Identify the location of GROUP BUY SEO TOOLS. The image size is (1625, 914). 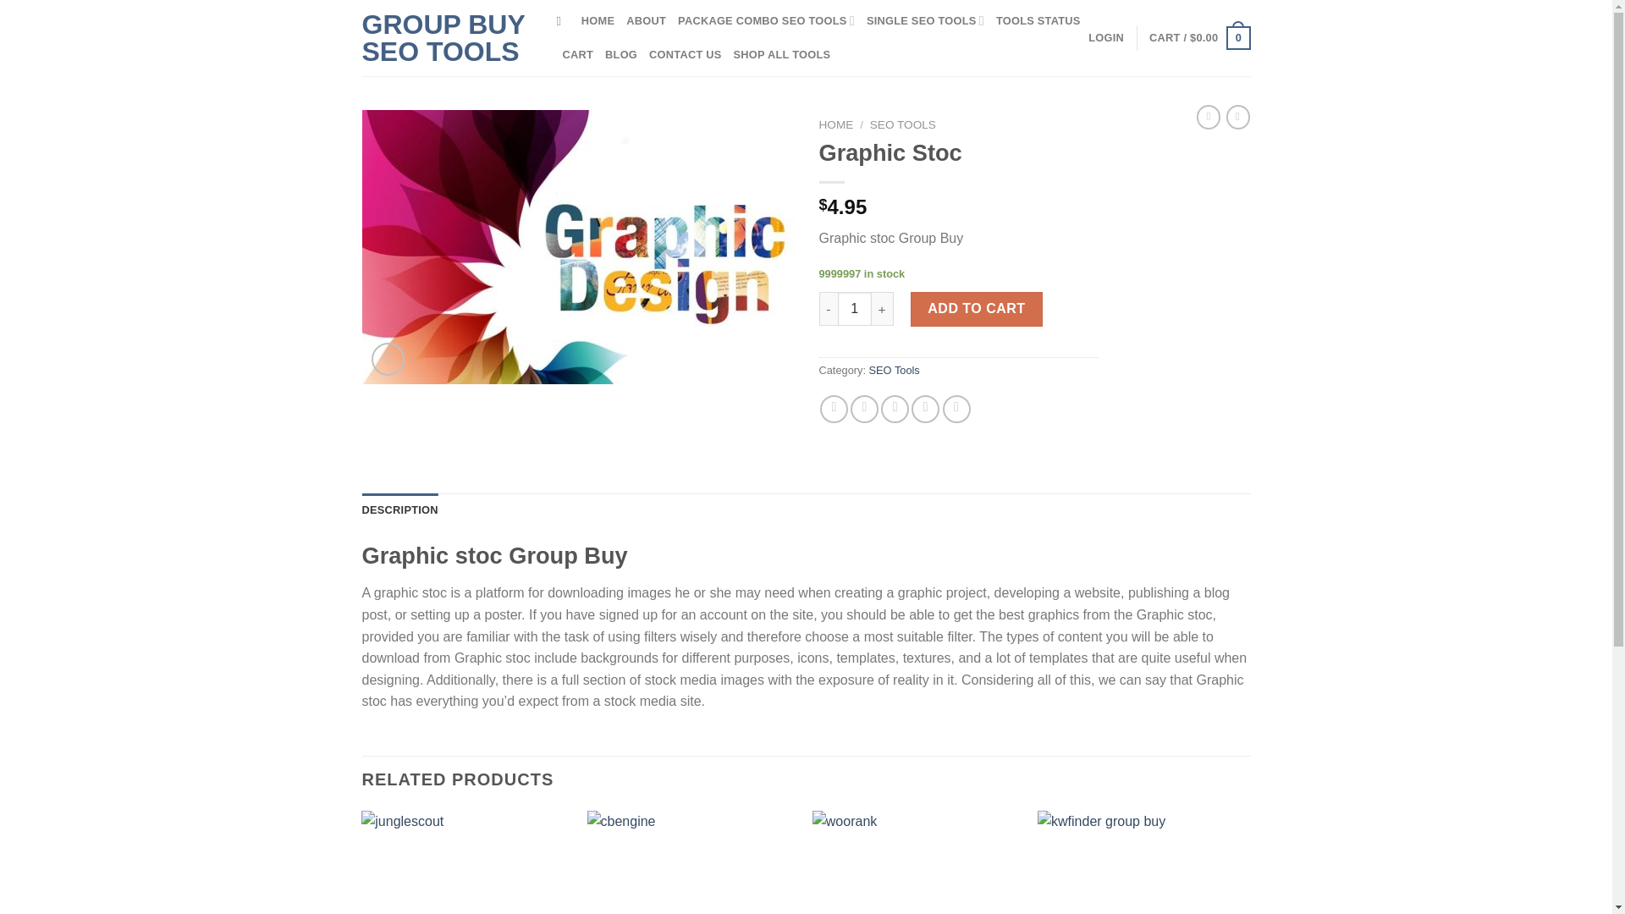
(447, 37).